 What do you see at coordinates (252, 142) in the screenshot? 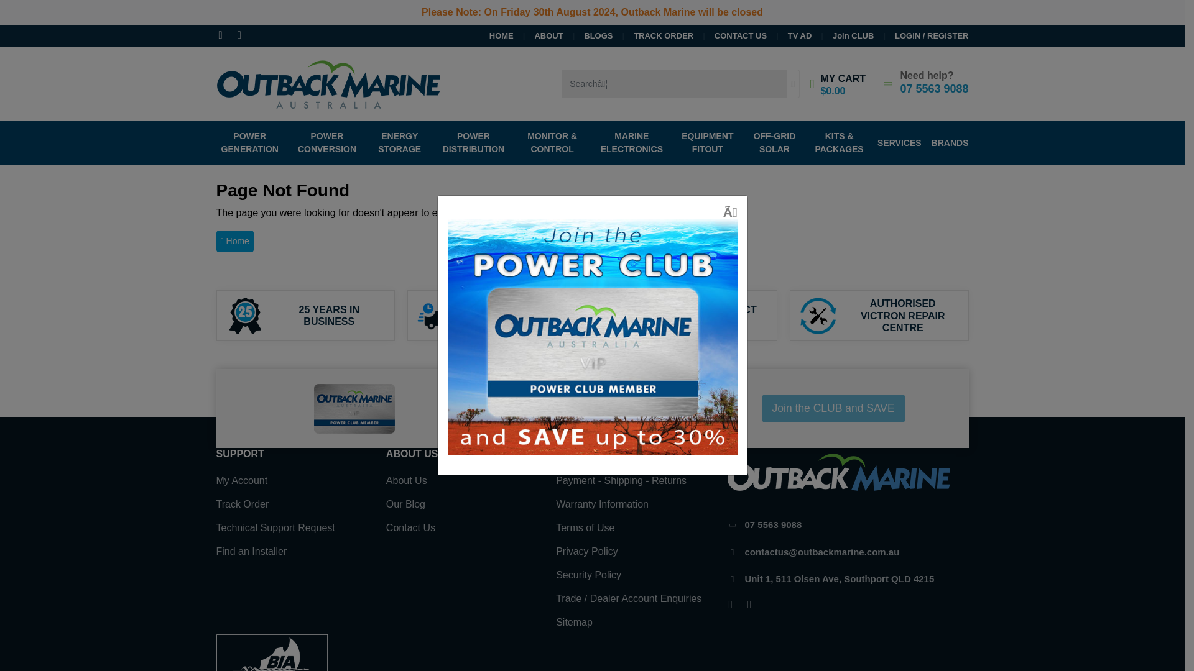
I see `POWER GENERATION` at bounding box center [252, 142].